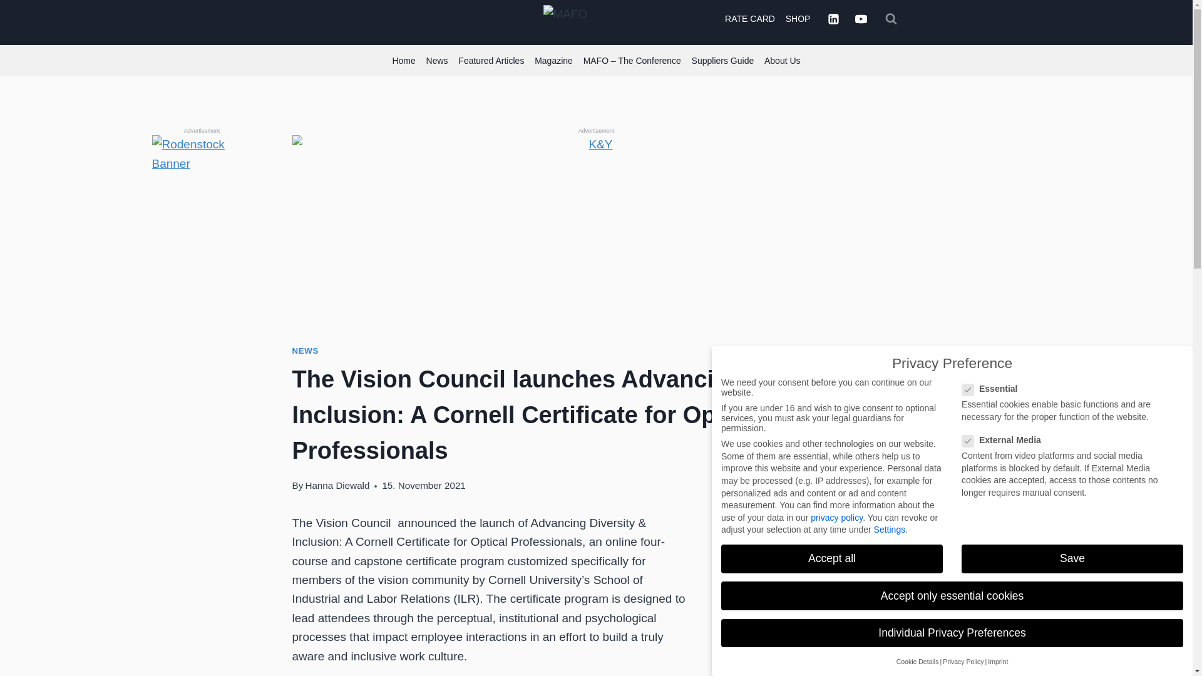 The height and width of the screenshot is (676, 1202). I want to click on Home, so click(404, 61).